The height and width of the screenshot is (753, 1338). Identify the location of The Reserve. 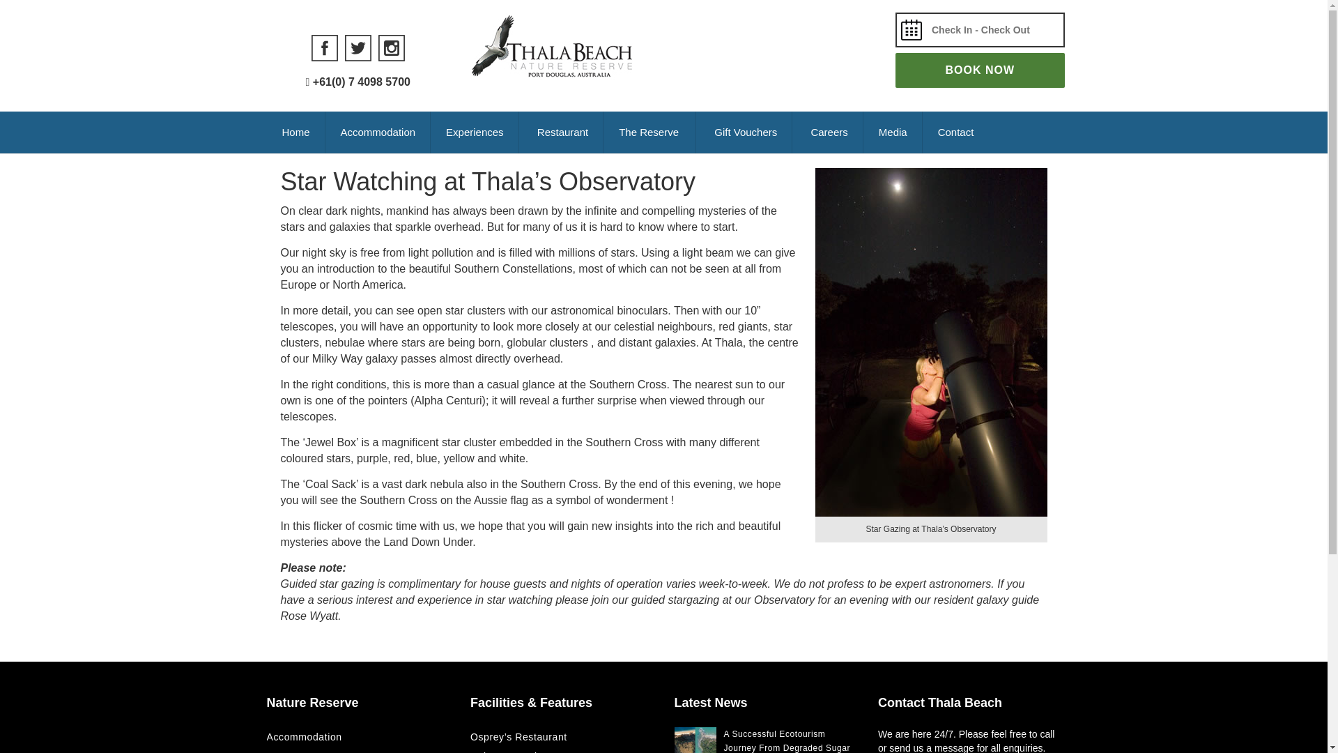
(649, 132).